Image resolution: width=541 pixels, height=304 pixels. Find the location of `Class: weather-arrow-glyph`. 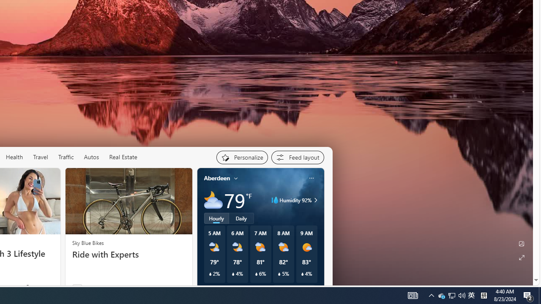

Class: weather-arrow-glyph is located at coordinates (315, 200).